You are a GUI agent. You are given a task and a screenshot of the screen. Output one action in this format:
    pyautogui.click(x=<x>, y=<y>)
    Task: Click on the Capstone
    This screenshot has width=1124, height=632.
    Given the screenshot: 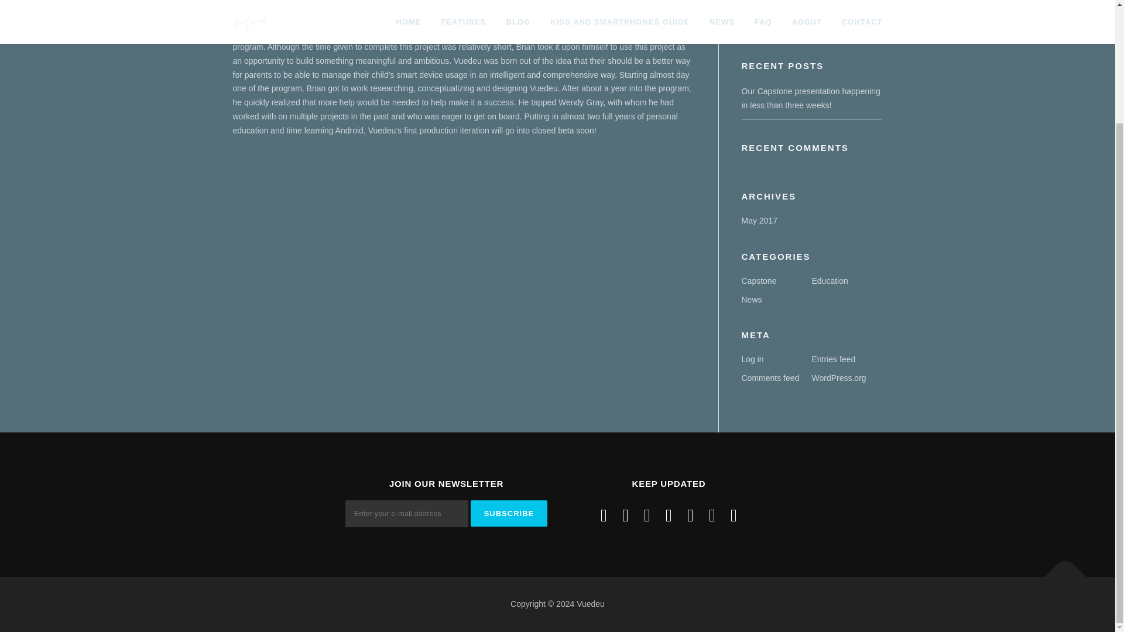 What is the action you would take?
    pyautogui.click(x=759, y=281)
    